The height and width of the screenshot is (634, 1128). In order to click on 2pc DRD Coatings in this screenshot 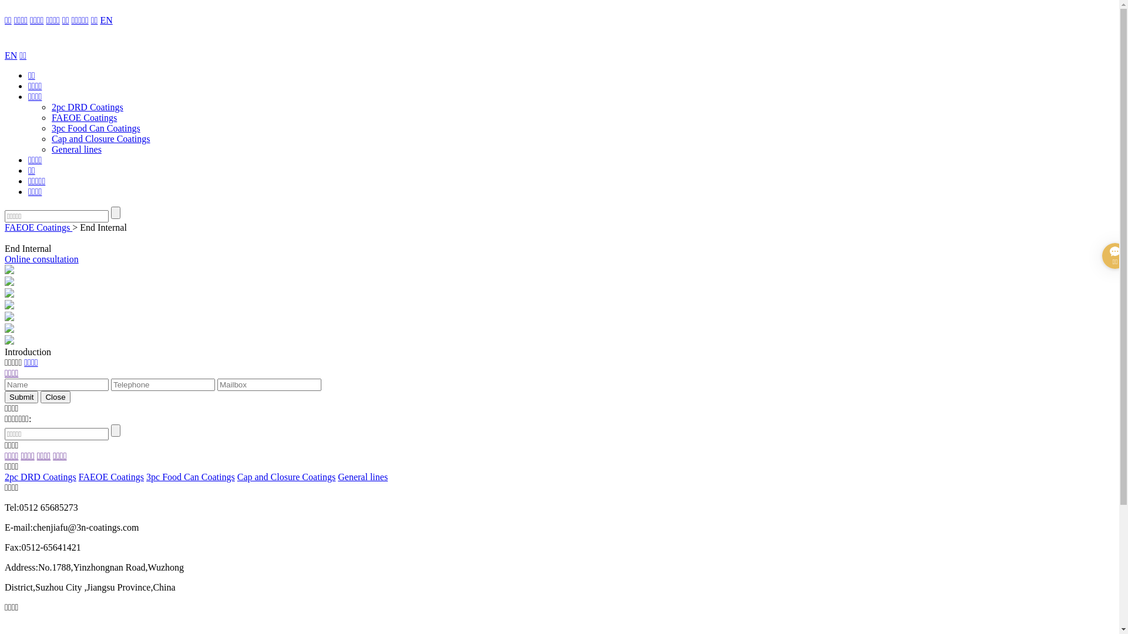, I will do `click(41, 477)`.